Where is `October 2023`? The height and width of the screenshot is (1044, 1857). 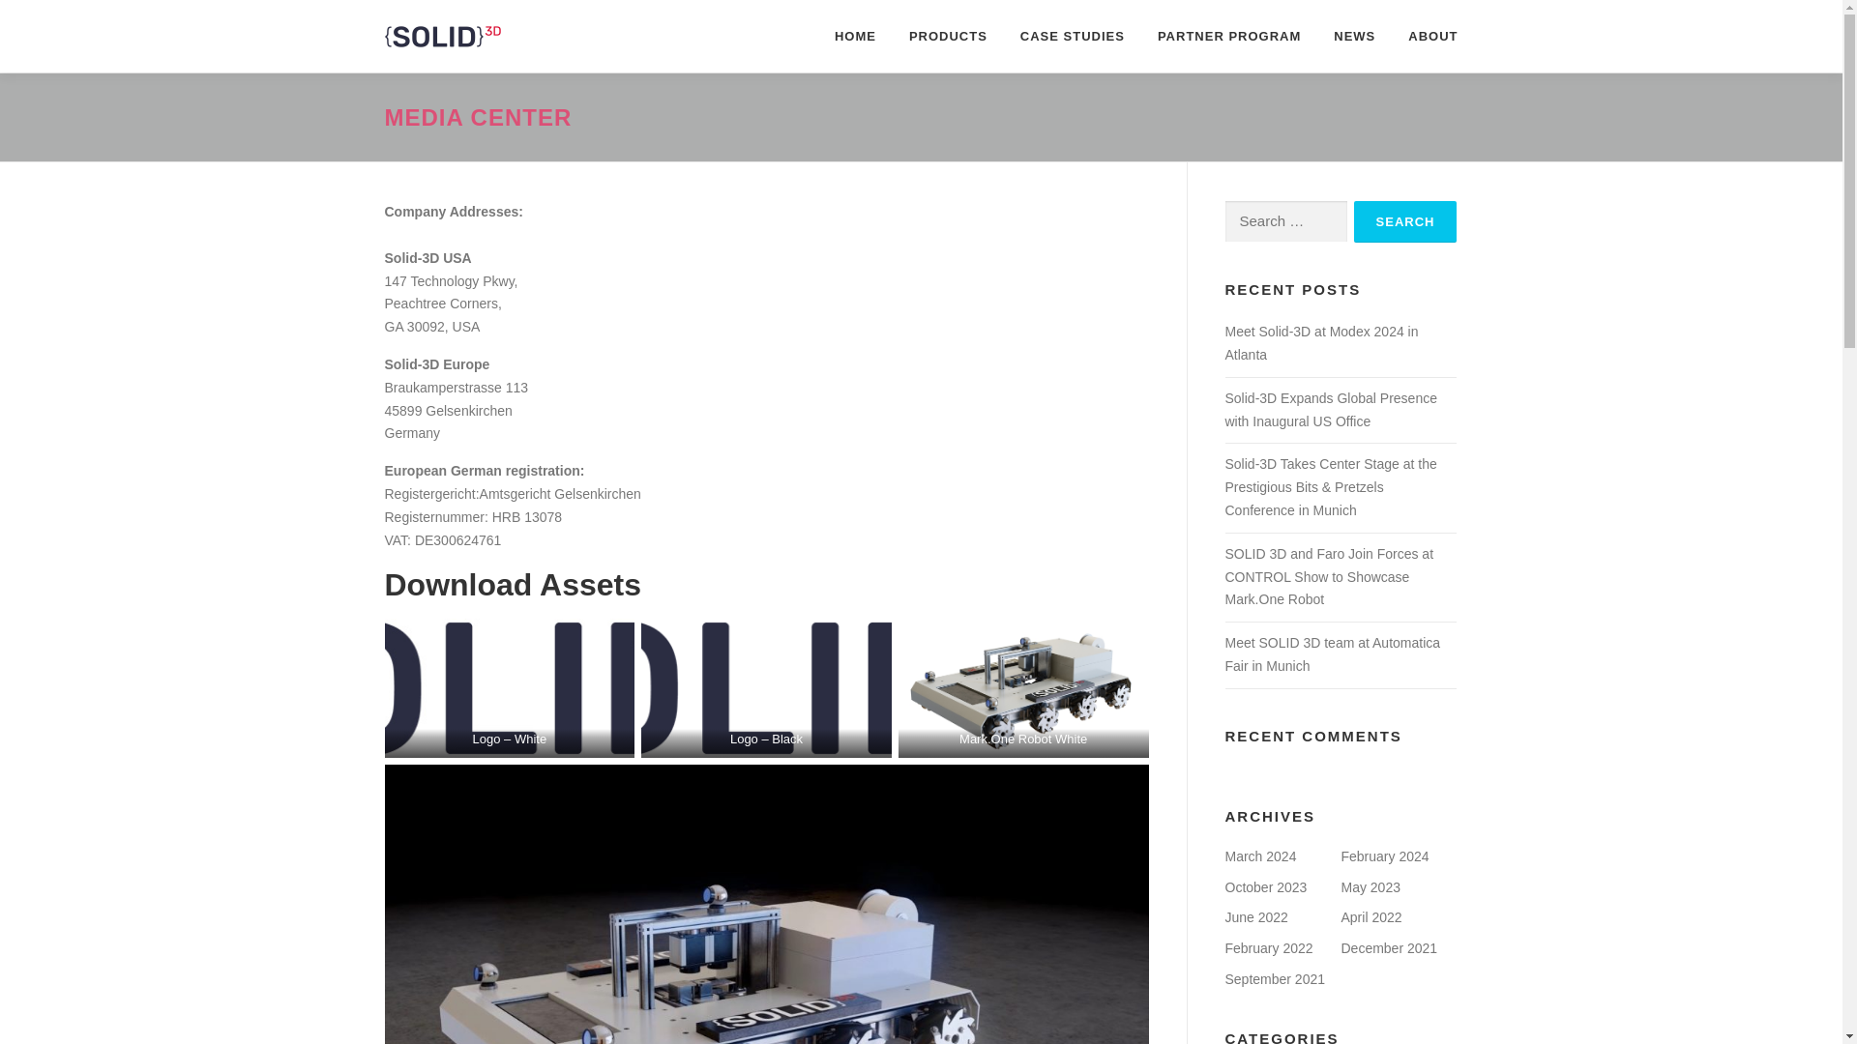 October 2023 is located at coordinates (1265, 887).